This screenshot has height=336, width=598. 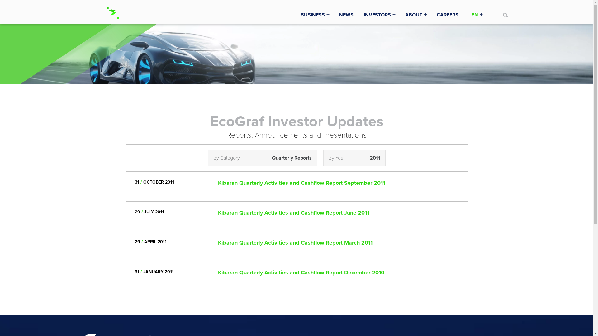 What do you see at coordinates (295, 243) in the screenshot?
I see `Kibaran Quarterly Activities and Cashflow Report March 2011` at bounding box center [295, 243].